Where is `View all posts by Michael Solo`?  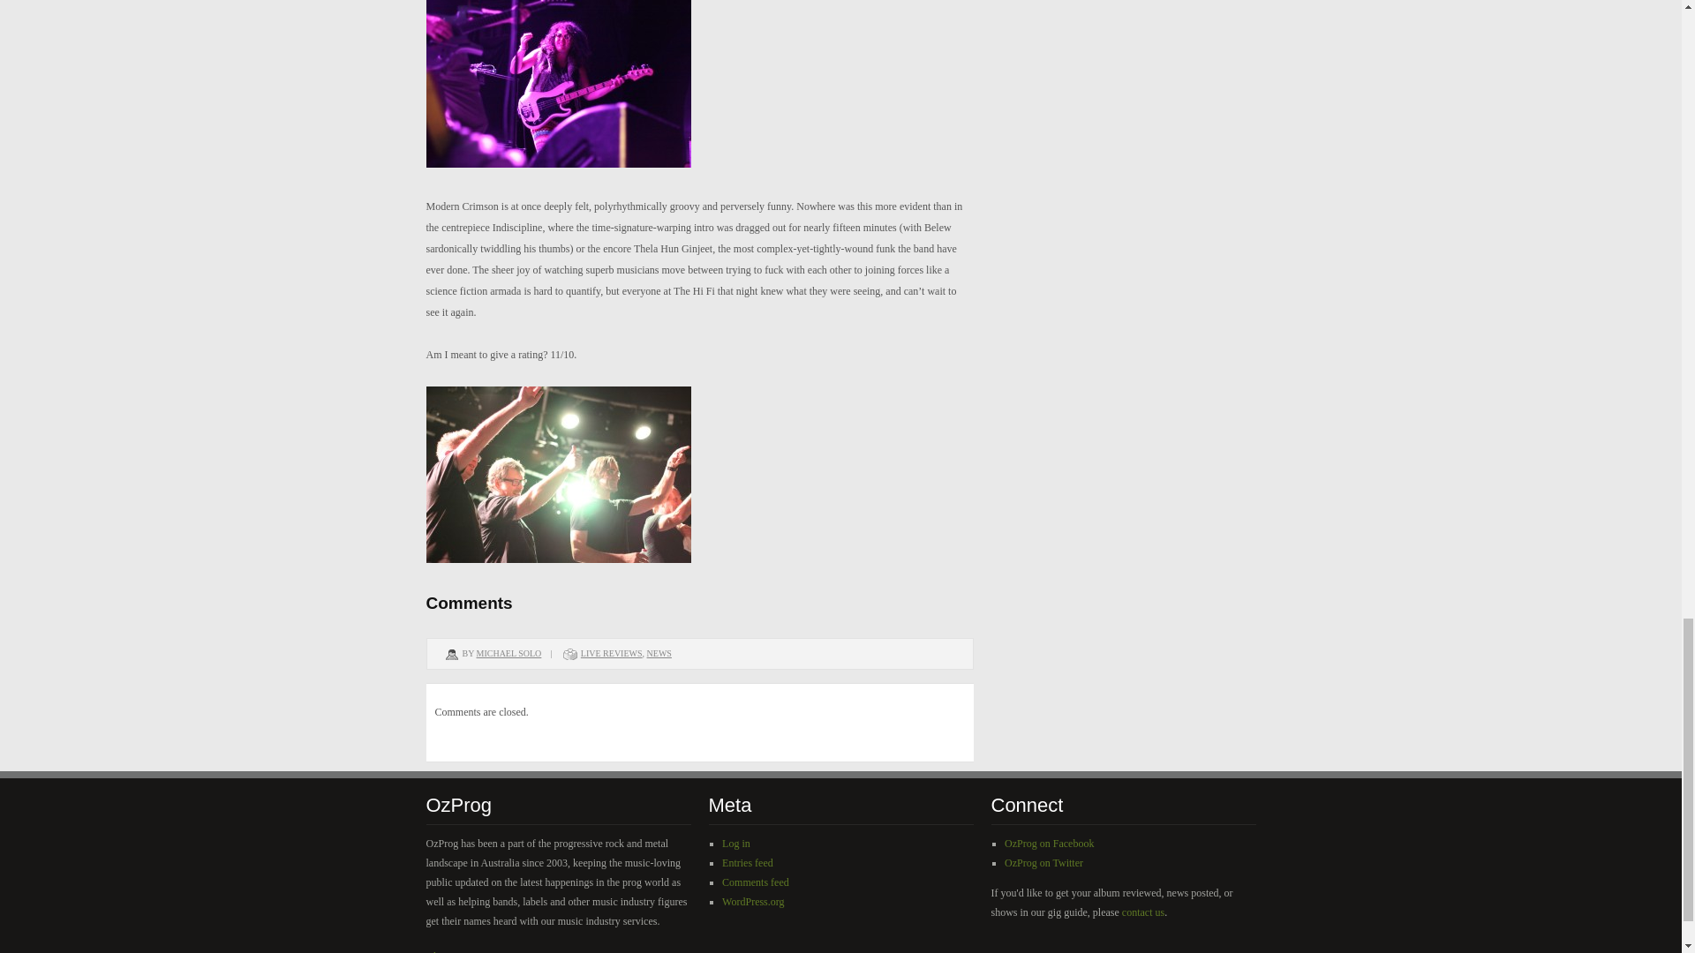
View all posts by Michael Solo is located at coordinates (508, 653).